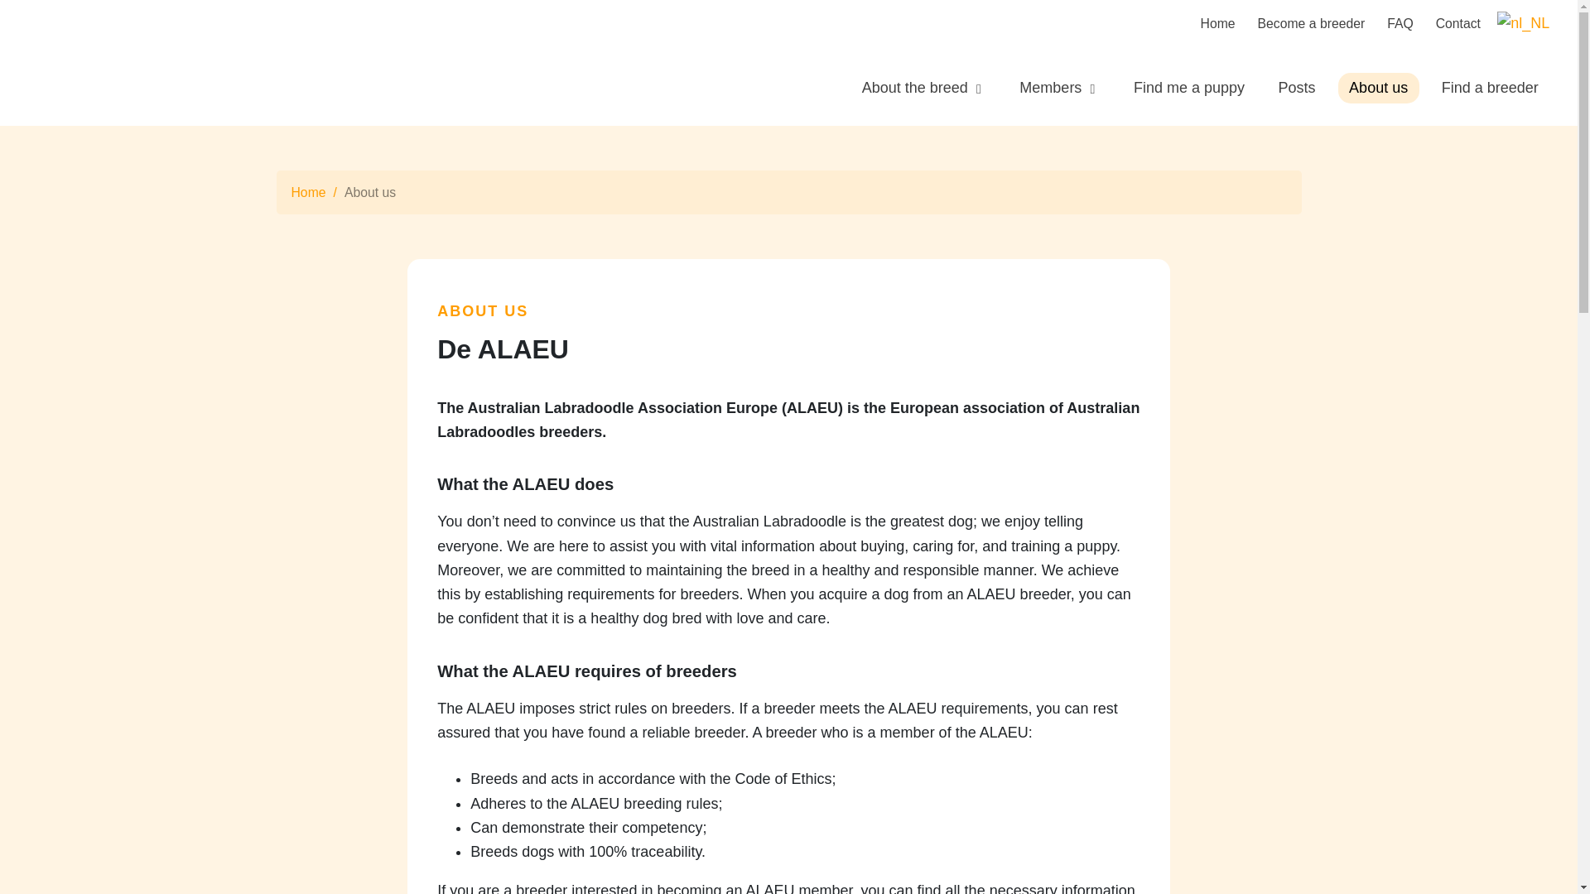 Image resolution: width=1590 pixels, height=894 pixels. Describe the element at coordinates (60, 63) in the screenshot. I see `ALAEU.com` at that location.